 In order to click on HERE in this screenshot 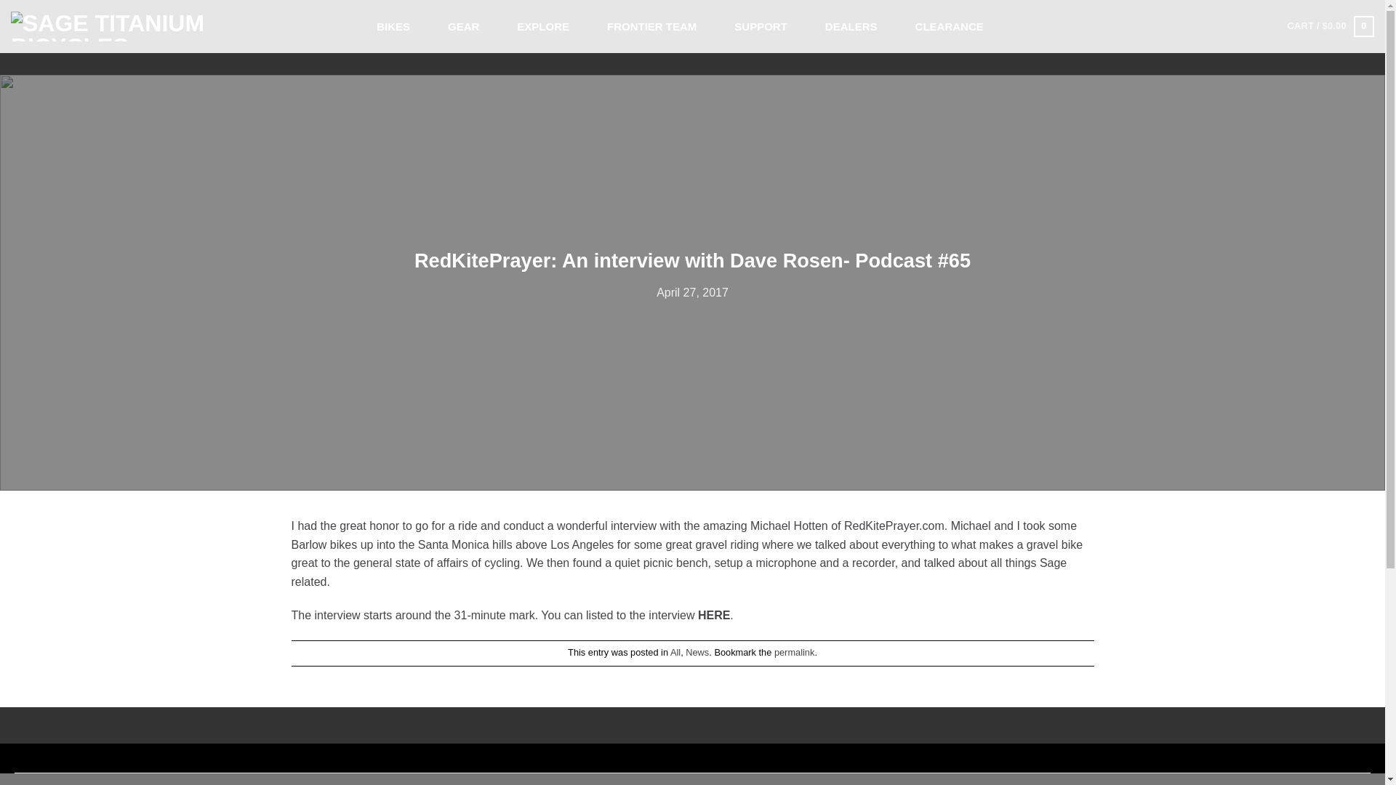, I will do `click(714, 615)`.